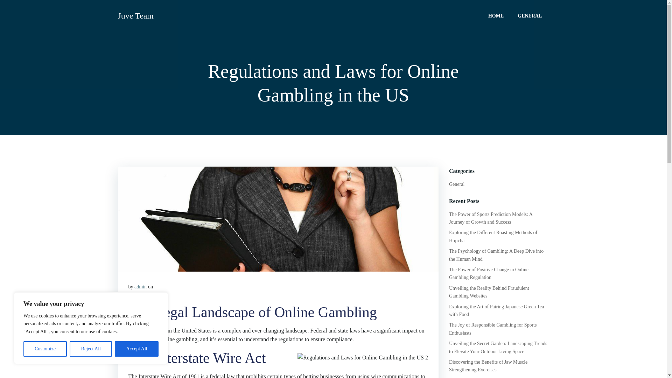 This screenshot has height=378, width=672. Describe the element at coordinates (496, 311) in the screenshot. I see `Exploring the Art of Pairing Japanese Green Tea with Food` at that location.